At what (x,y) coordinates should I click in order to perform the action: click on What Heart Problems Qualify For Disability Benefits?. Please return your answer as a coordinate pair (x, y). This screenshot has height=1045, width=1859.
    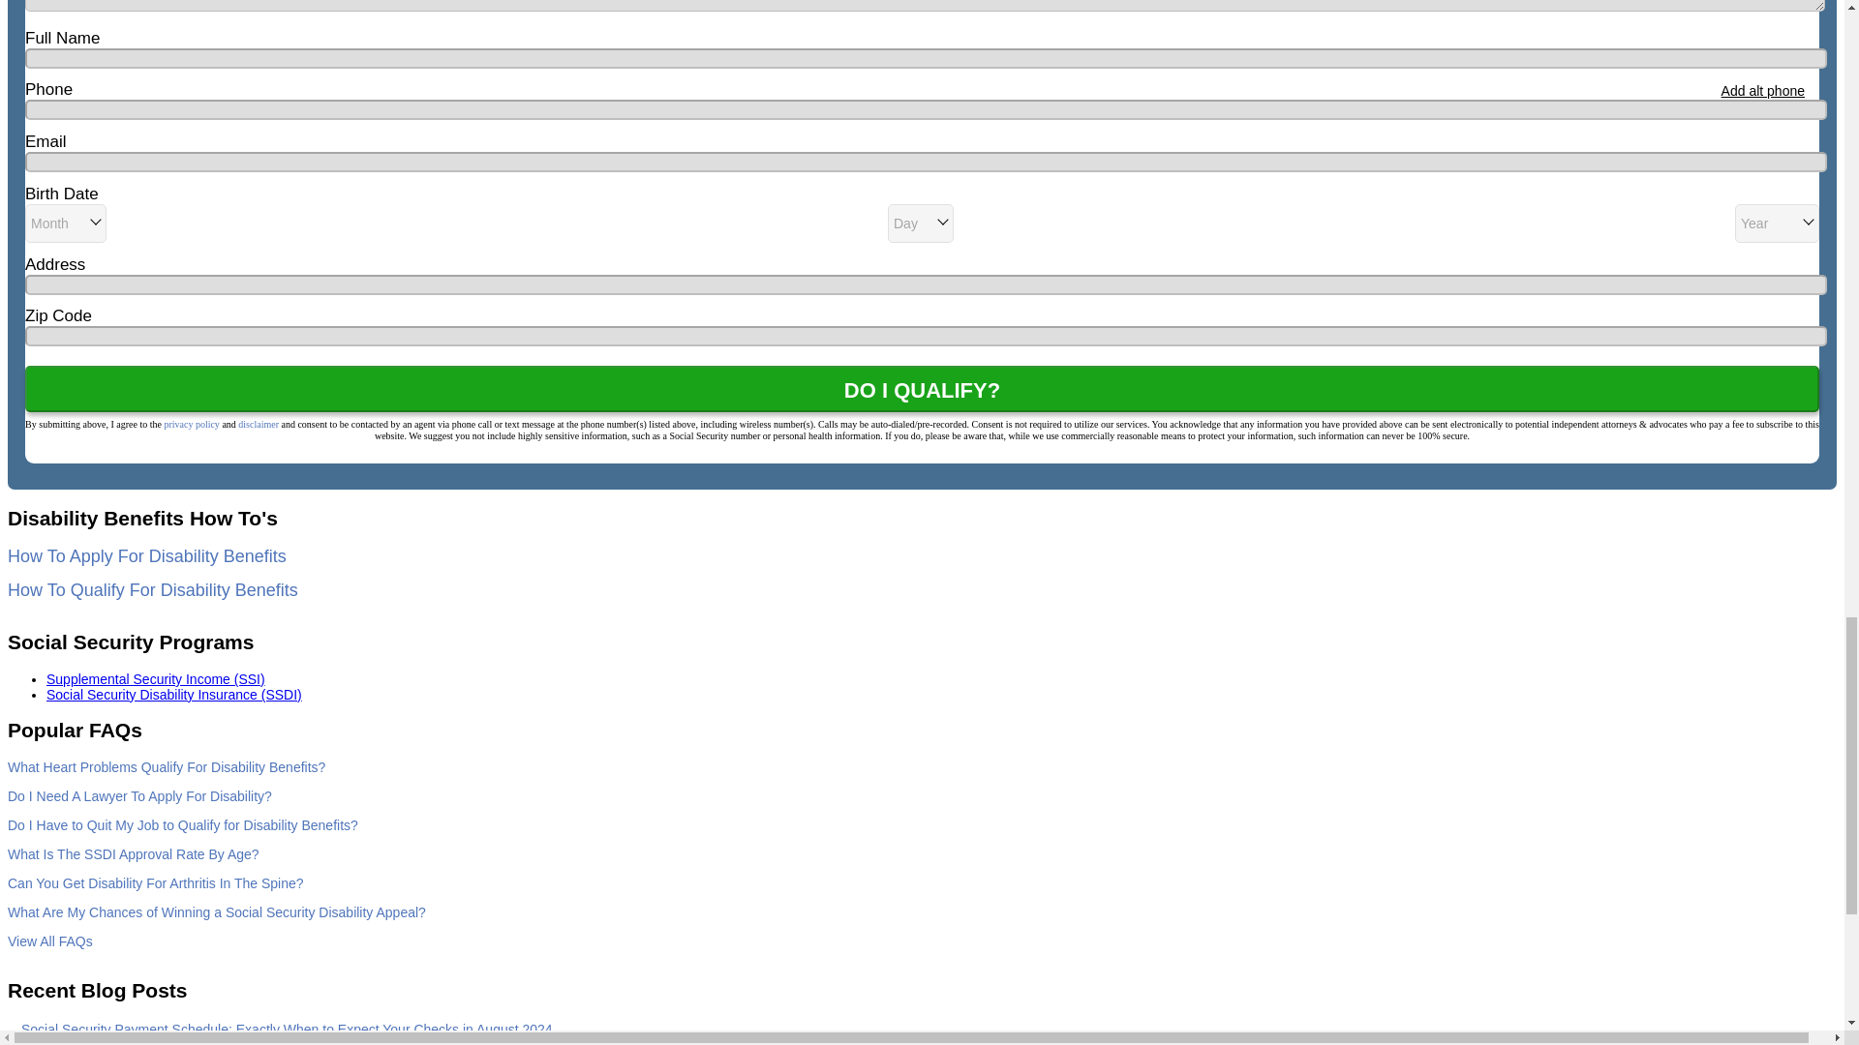
    Looking at the image, I should click on (167, 767).